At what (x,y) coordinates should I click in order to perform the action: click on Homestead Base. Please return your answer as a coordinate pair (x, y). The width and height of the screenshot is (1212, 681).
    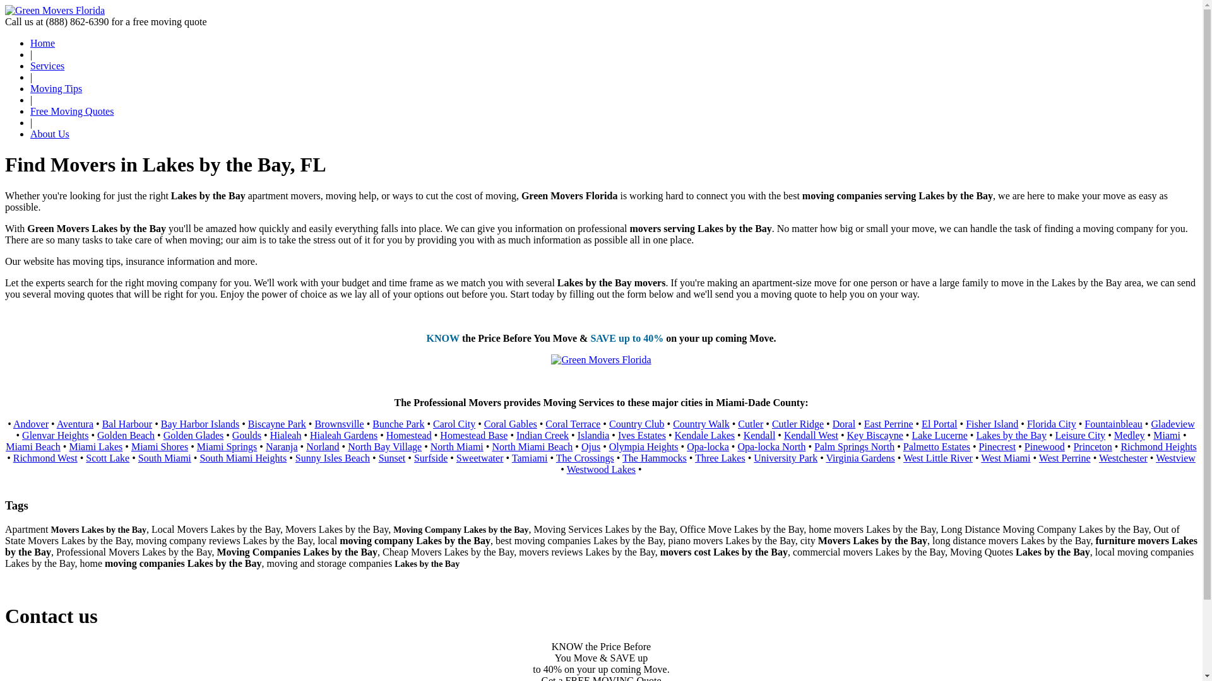
    Looking at the image, I should click on (473, 435).